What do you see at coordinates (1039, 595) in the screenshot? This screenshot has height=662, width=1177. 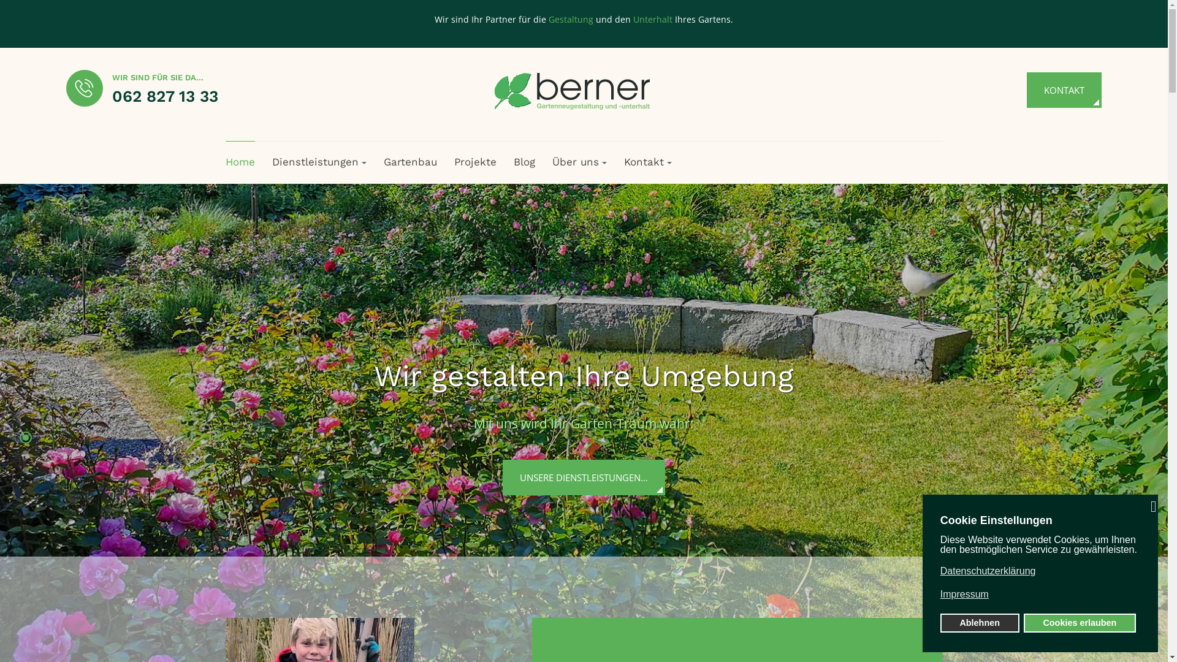 I see `Impressum` at bounding box center [1039, 595].